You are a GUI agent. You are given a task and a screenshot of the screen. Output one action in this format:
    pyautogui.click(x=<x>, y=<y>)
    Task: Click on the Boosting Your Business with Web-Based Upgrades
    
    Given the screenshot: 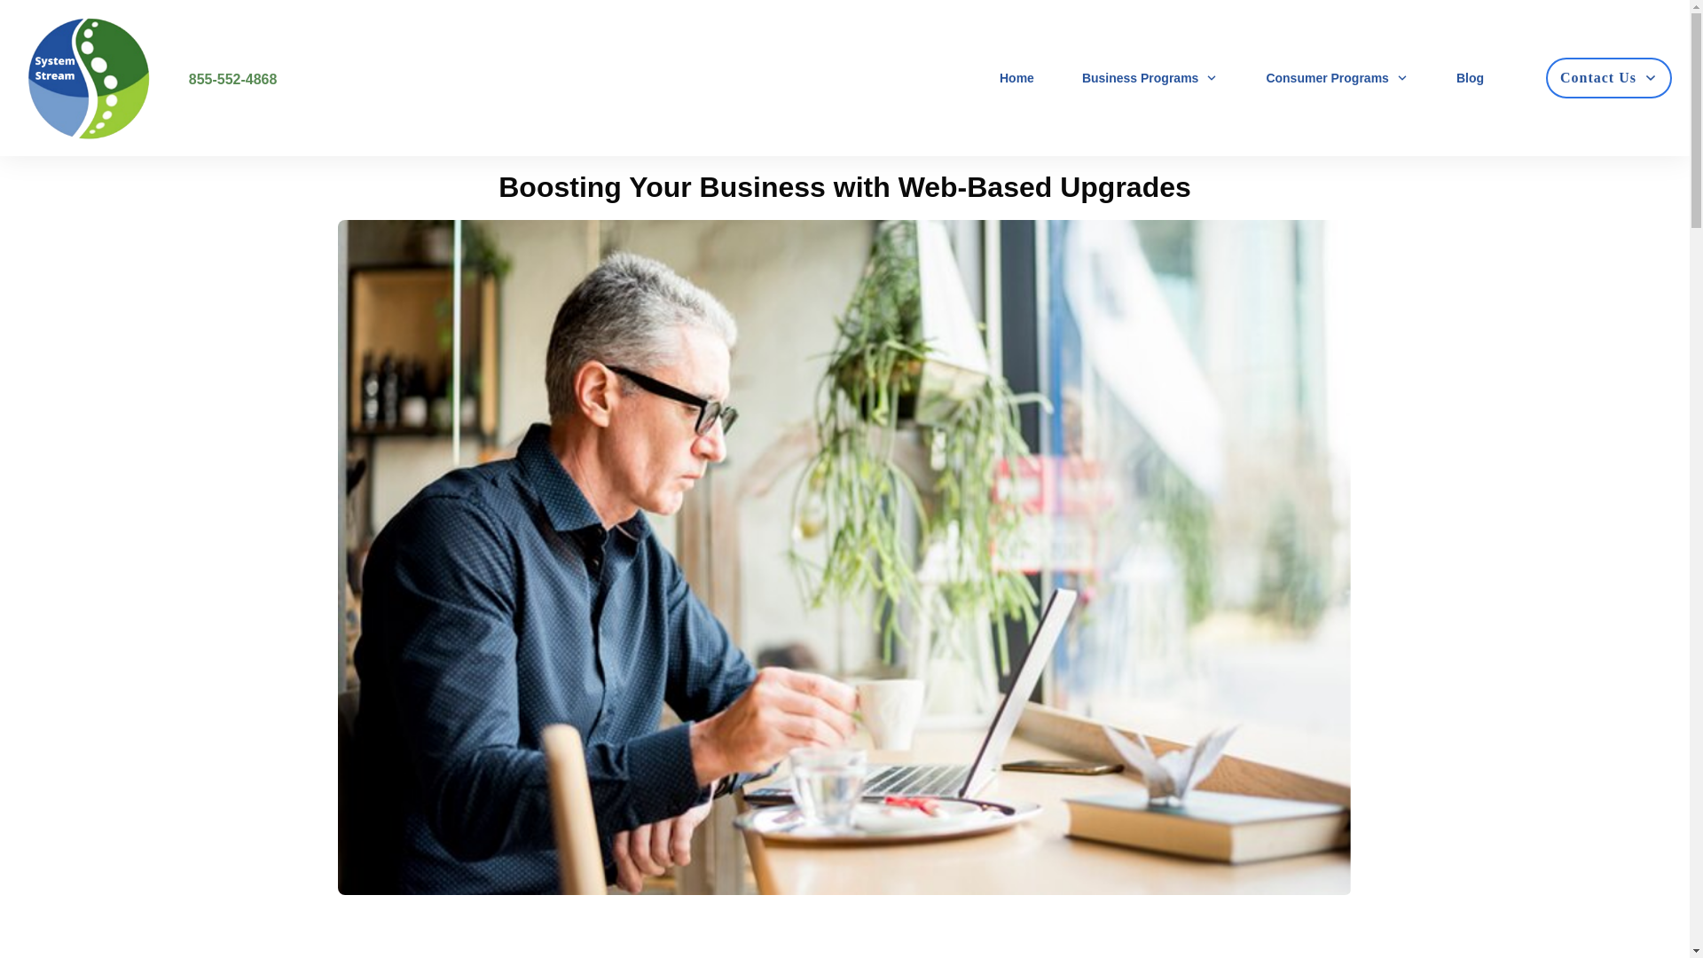 What is the action you would take?
    pyautogui.click(x=844, y=186)
    